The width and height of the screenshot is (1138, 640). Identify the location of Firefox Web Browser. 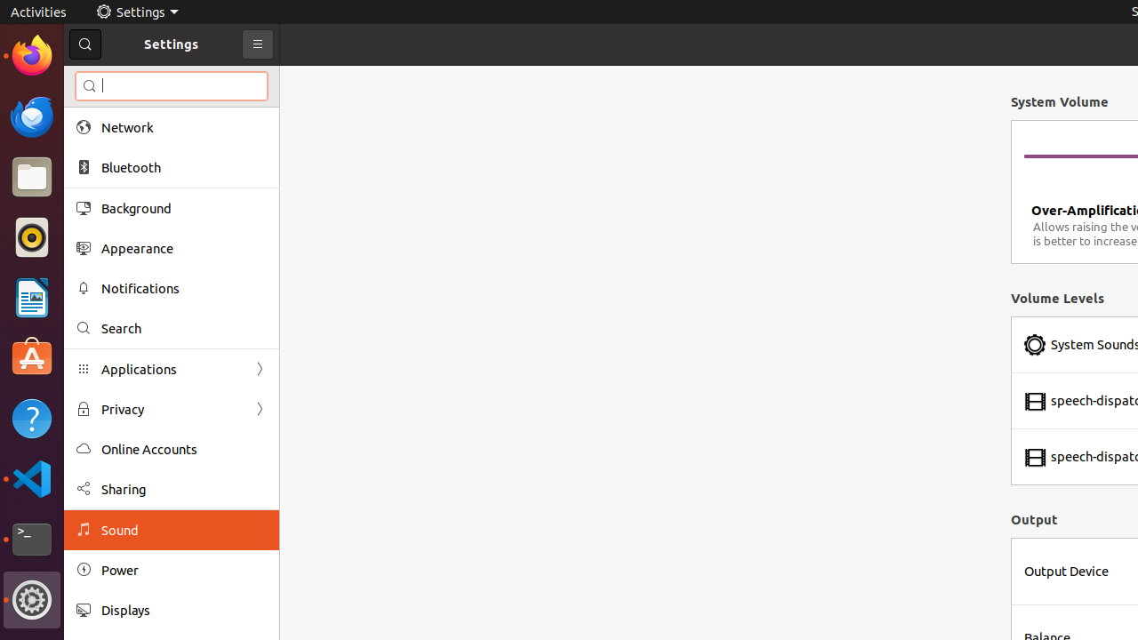
(32, 56).